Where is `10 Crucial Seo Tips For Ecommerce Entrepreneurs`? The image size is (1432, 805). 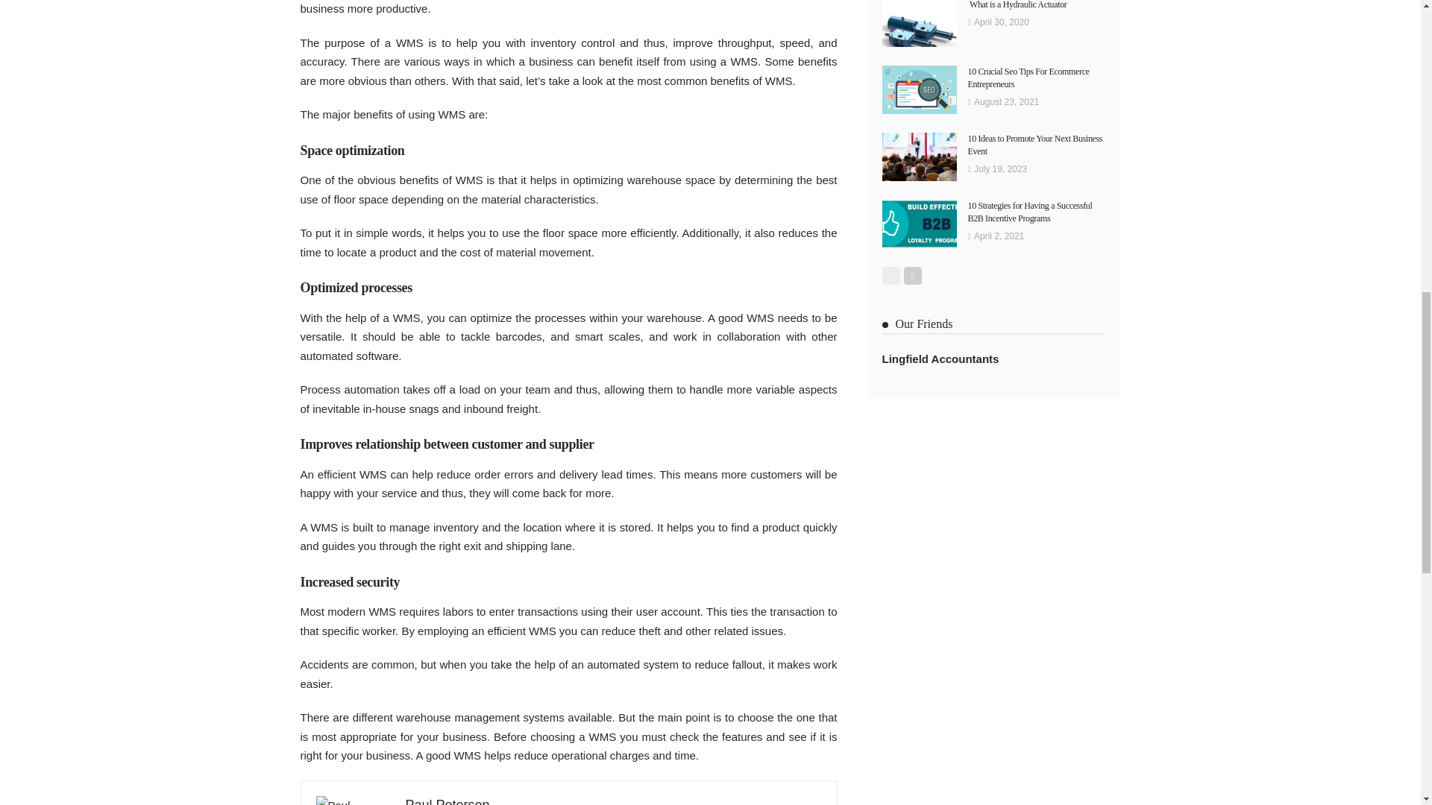
10 Crucial Seo Tips For Ecommerce Entrepreneurs is located at coordinates (1029, 78).